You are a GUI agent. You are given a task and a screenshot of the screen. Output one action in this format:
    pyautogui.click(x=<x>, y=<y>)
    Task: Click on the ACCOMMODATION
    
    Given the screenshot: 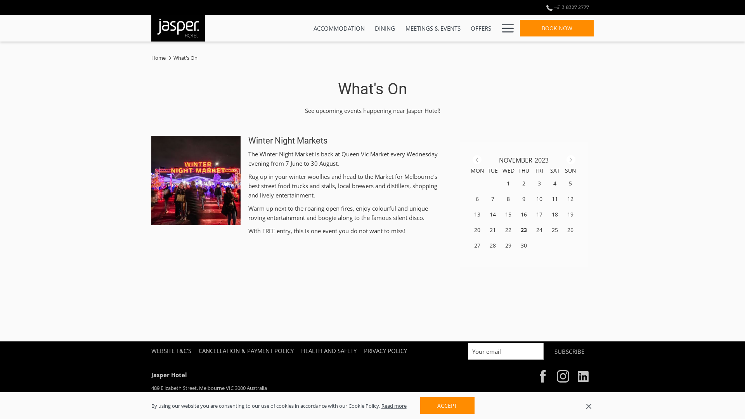 What is the action you would take?
    pyautogui.click(x=339, y=28)
    